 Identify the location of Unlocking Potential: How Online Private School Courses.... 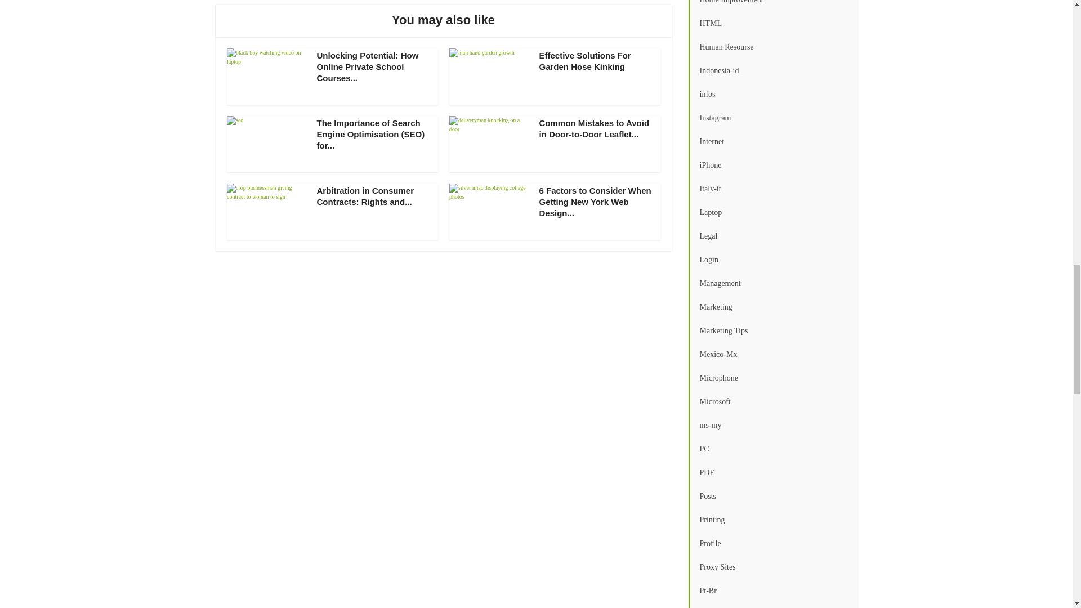
(367, 66).